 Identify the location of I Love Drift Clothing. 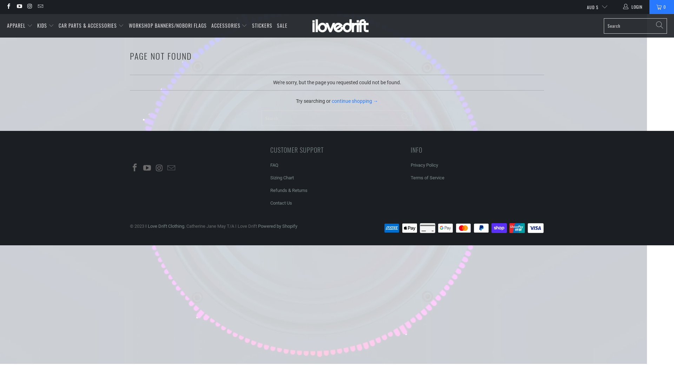
(341, 26).